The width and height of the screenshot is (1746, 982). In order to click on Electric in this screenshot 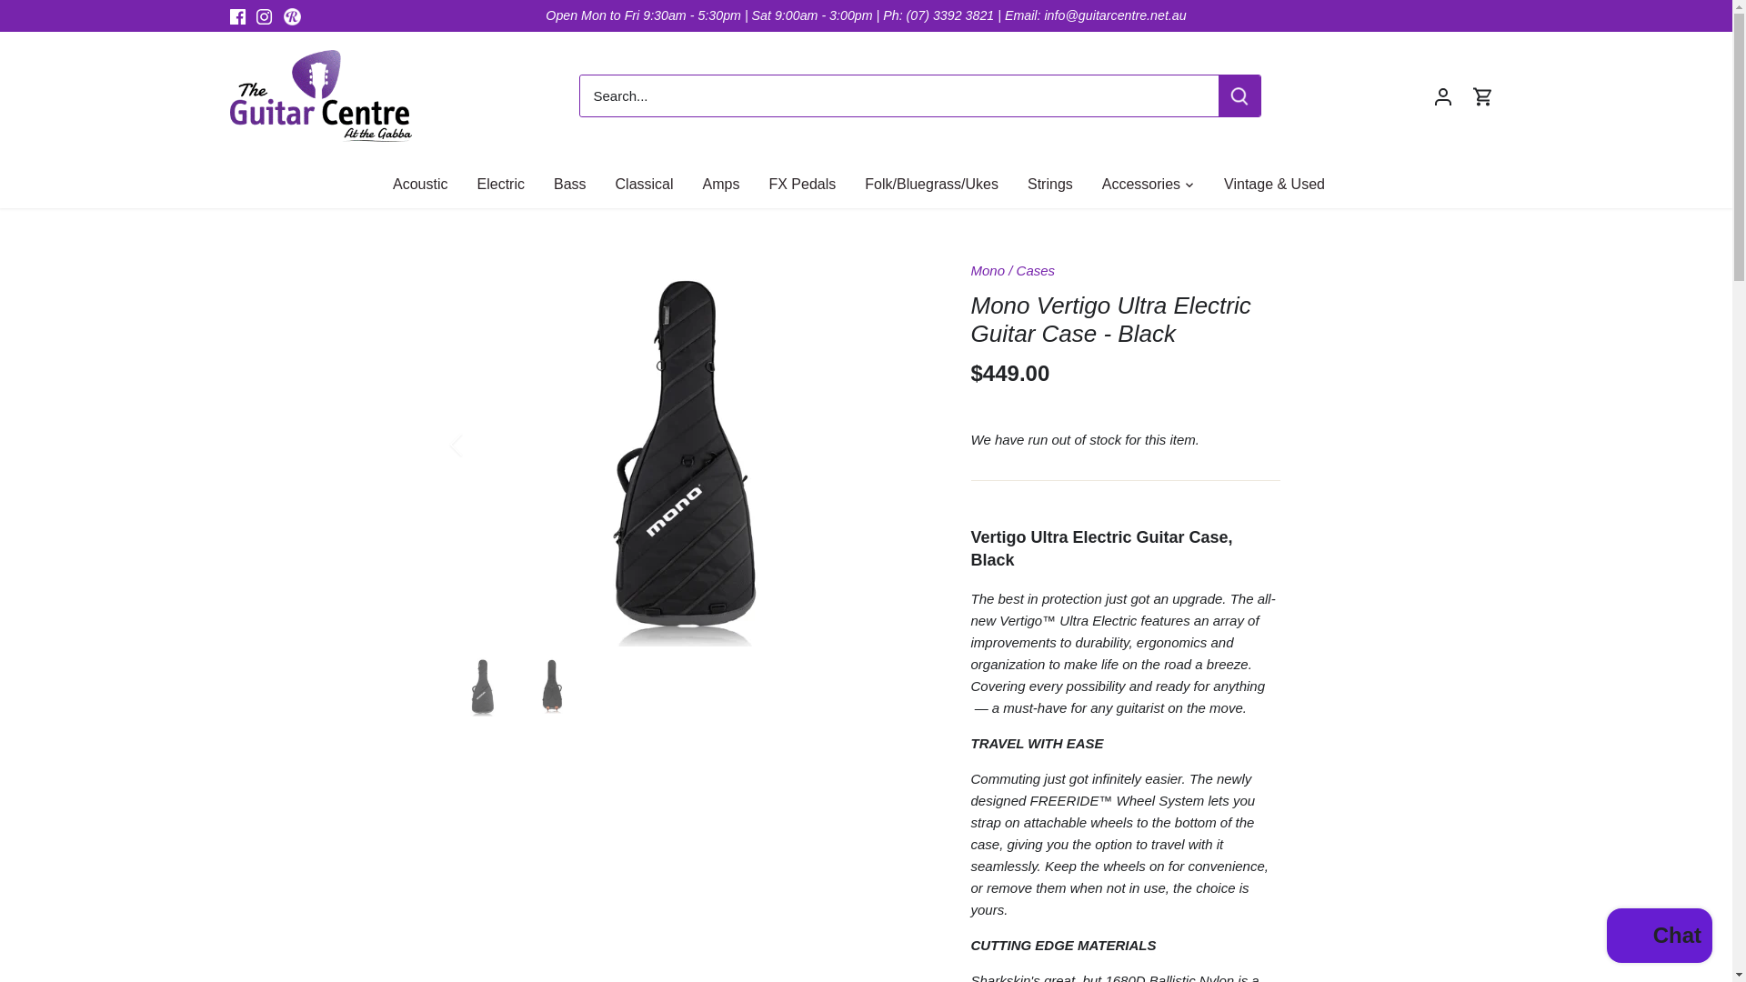, I will do `click(500, 184)`.